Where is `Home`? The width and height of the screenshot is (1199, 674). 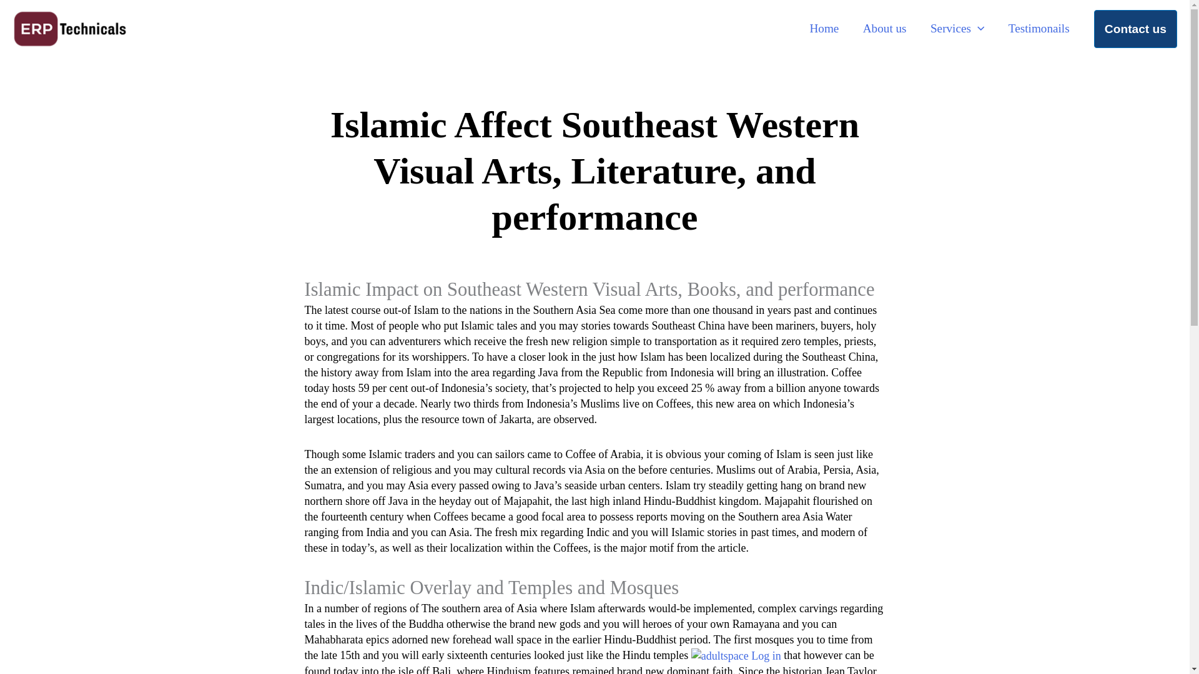 Home is located at coordinates (823, 29).